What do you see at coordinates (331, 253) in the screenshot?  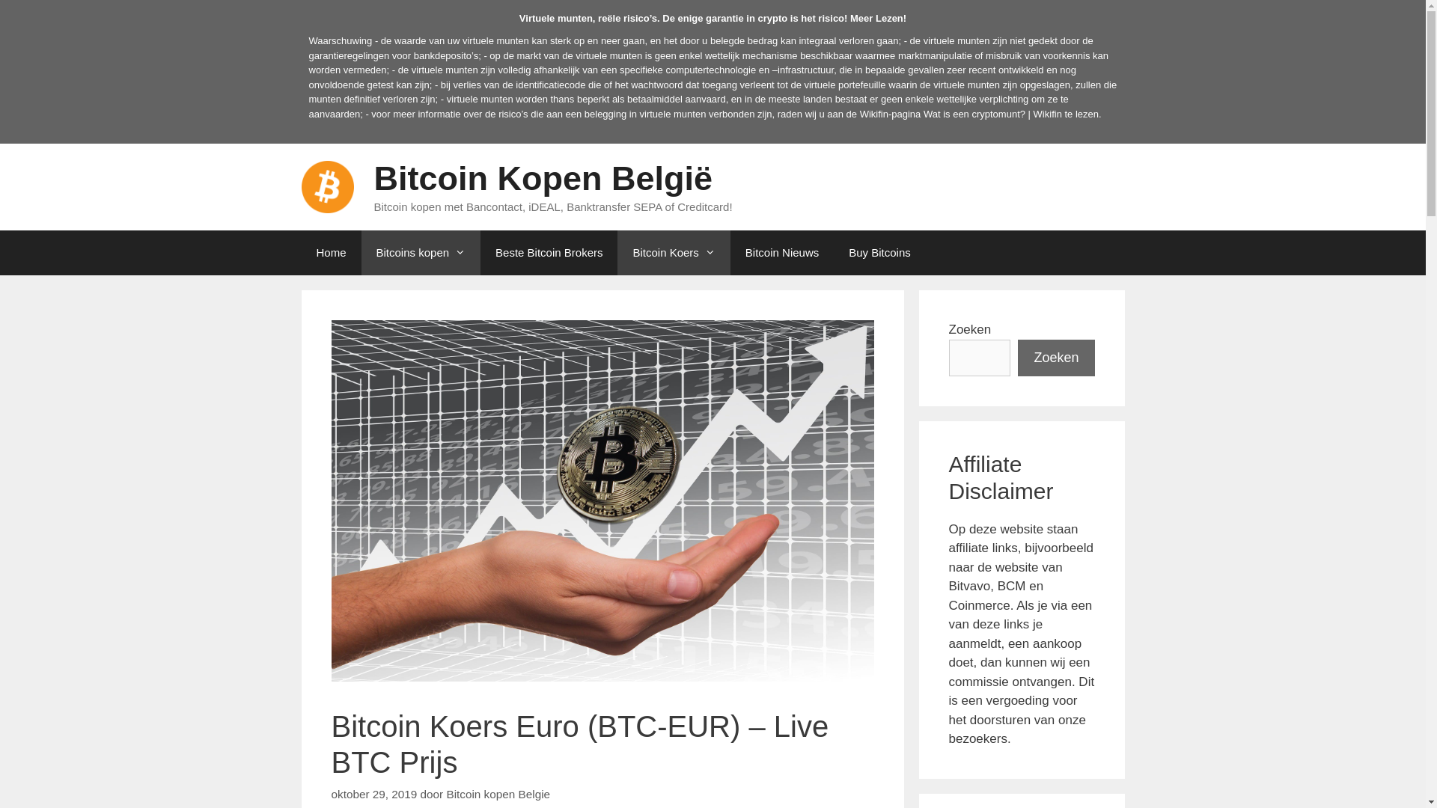 I see `Home` at bounding box center [331, 253].